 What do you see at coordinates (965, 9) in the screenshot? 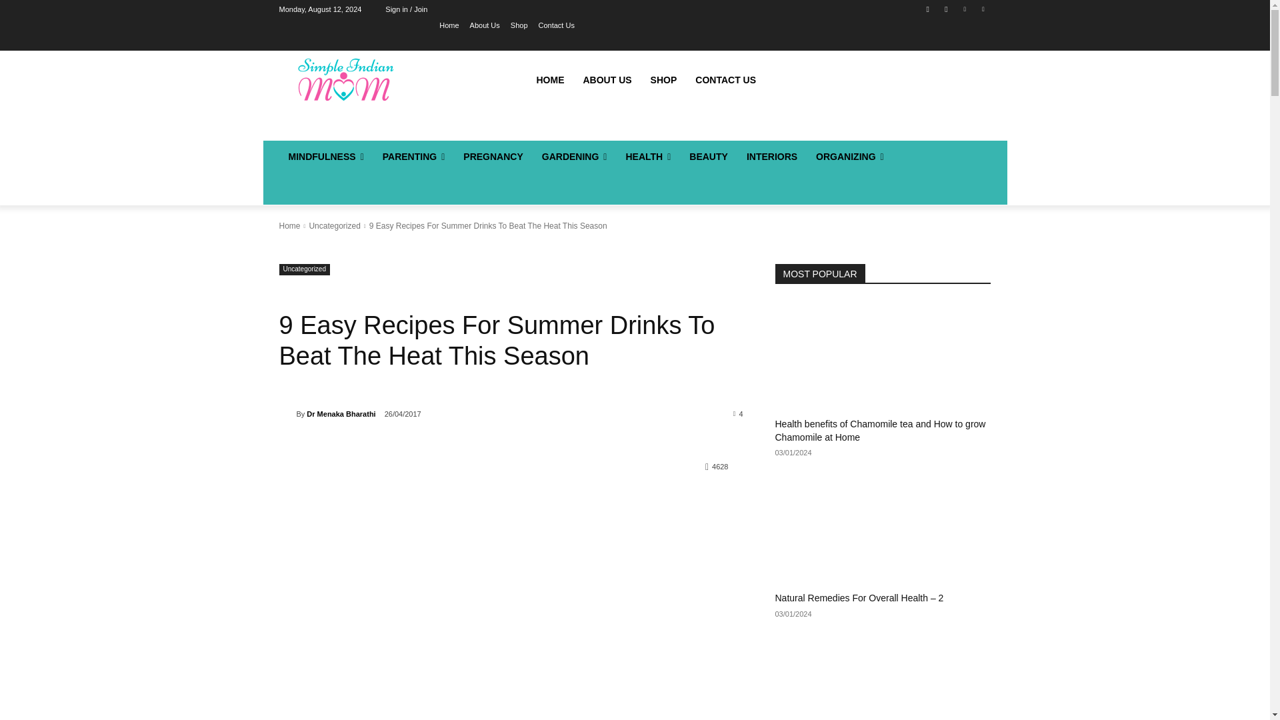
I see `Pinterest` at bounding box center [965, 9].